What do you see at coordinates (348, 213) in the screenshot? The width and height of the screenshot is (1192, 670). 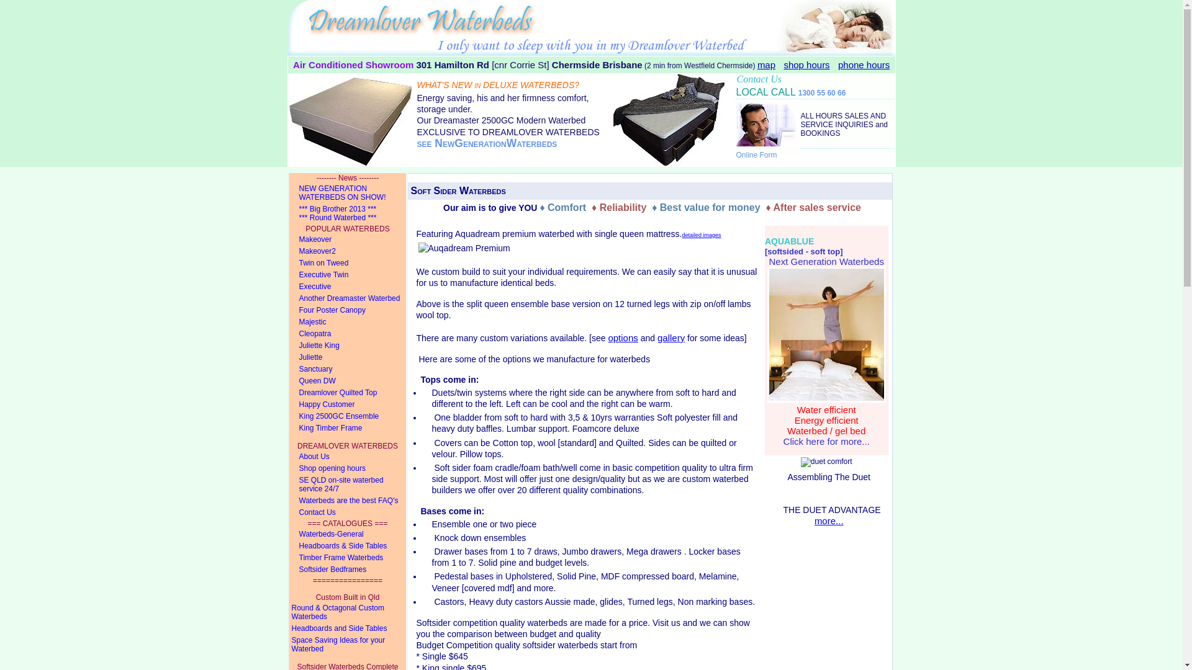 I see `*** Big Brother 2013 ***
*** Round Waterbed ***` at bounding box center [348, 213].